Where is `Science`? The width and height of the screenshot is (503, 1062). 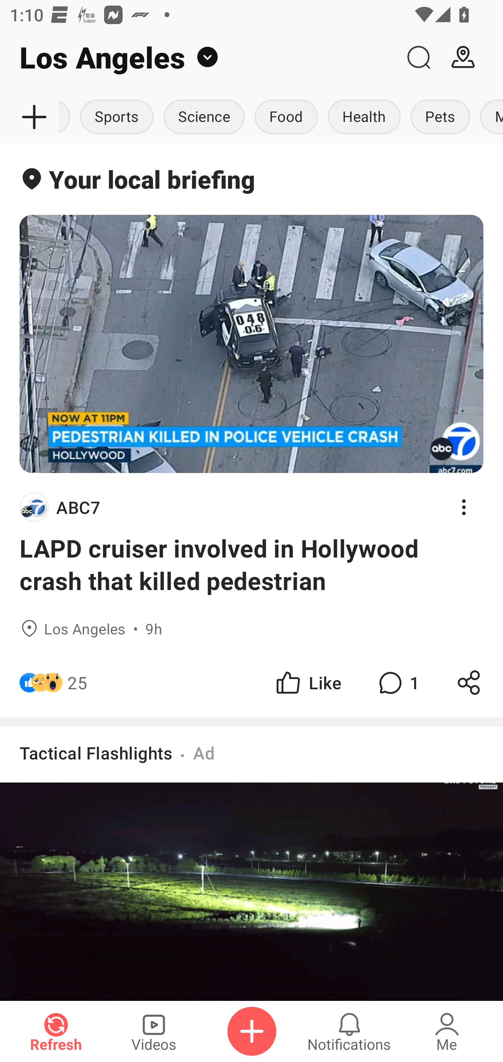 Science is located at coordinates (204, 117).